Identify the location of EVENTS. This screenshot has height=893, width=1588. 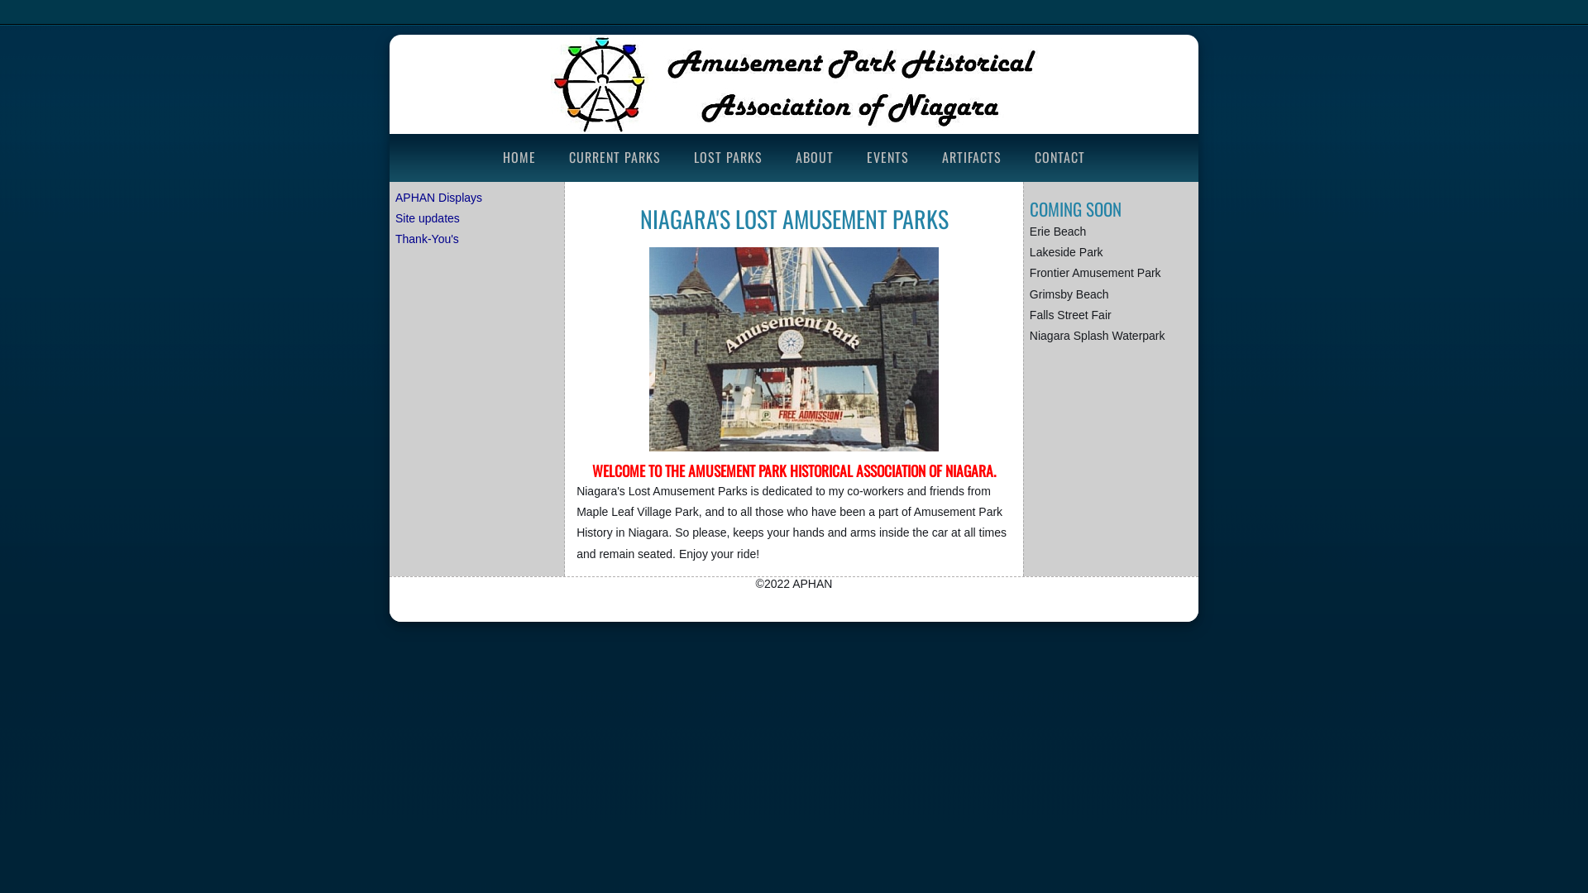
(888, 157).